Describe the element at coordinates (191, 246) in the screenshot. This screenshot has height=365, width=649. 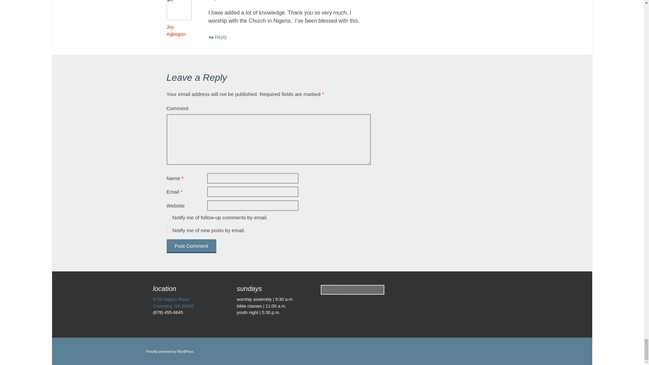
I see `Post Comment` at that location.